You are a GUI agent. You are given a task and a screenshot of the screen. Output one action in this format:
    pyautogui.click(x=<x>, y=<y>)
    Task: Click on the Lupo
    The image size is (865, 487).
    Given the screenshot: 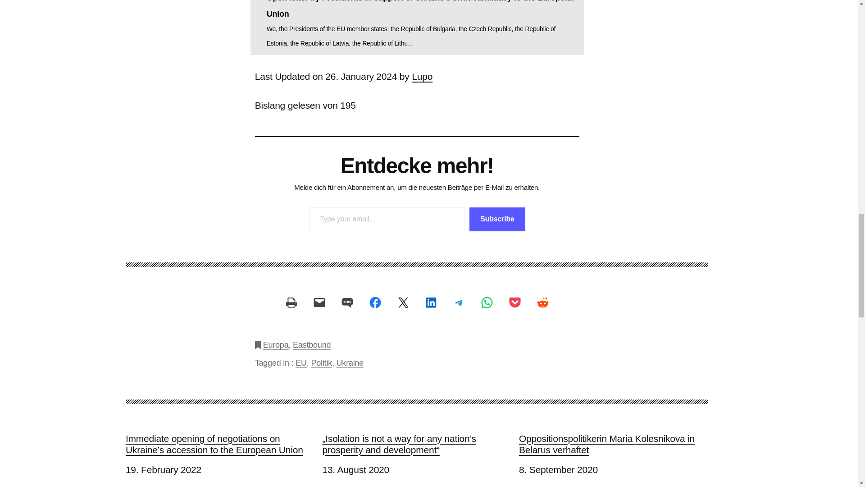 What is the action you would take?
    pyautogui.click(x=422, y=76)
    